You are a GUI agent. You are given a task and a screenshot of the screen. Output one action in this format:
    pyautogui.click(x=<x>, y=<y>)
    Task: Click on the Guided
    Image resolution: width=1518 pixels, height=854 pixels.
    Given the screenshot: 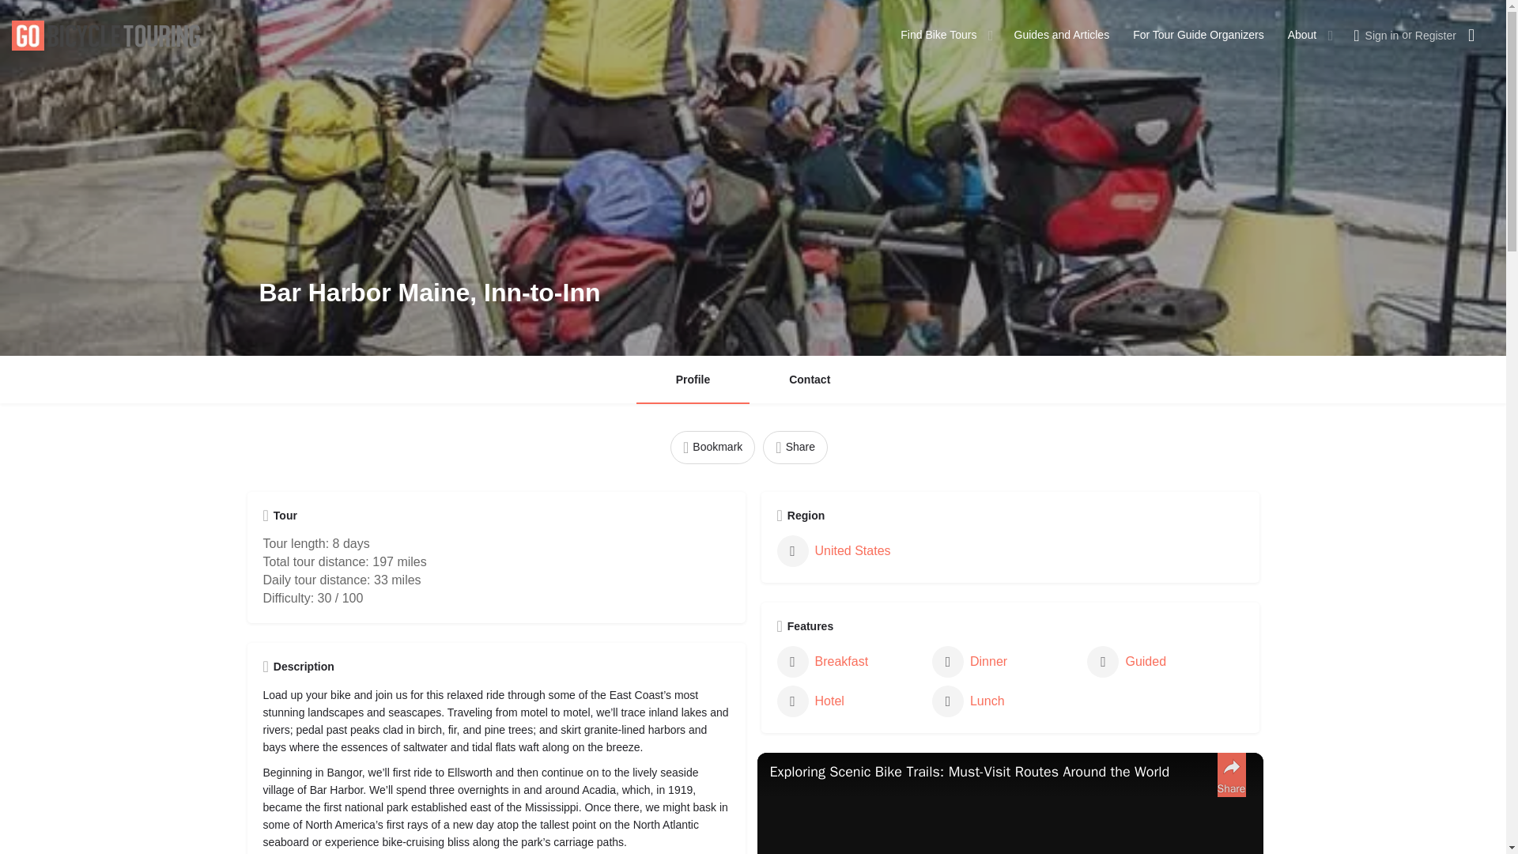 What is the action you would take?
    pyautogui.click(x=1160, y=661)
    